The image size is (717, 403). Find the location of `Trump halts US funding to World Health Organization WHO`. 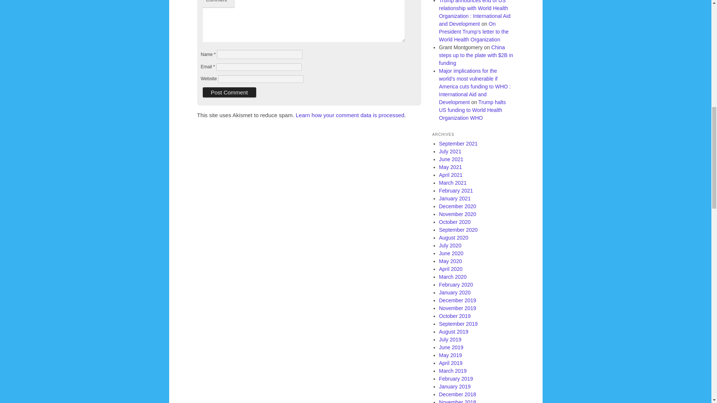

Trump halts US funding to World Health Organization WHO is located at coordinates (472, 110).